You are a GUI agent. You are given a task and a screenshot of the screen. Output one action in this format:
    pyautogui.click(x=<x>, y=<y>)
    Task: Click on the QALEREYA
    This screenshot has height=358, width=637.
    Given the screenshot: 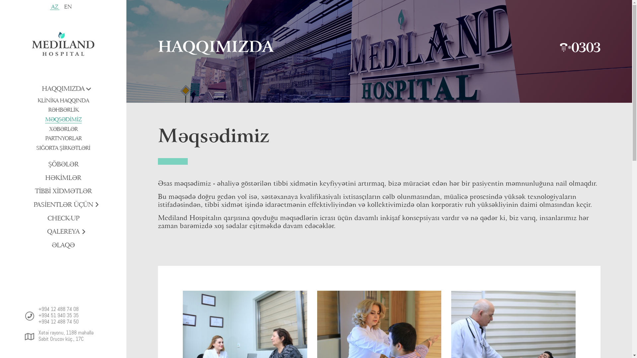 What is the action you would take?
    pyautogui.click(x=63, y=232)
    